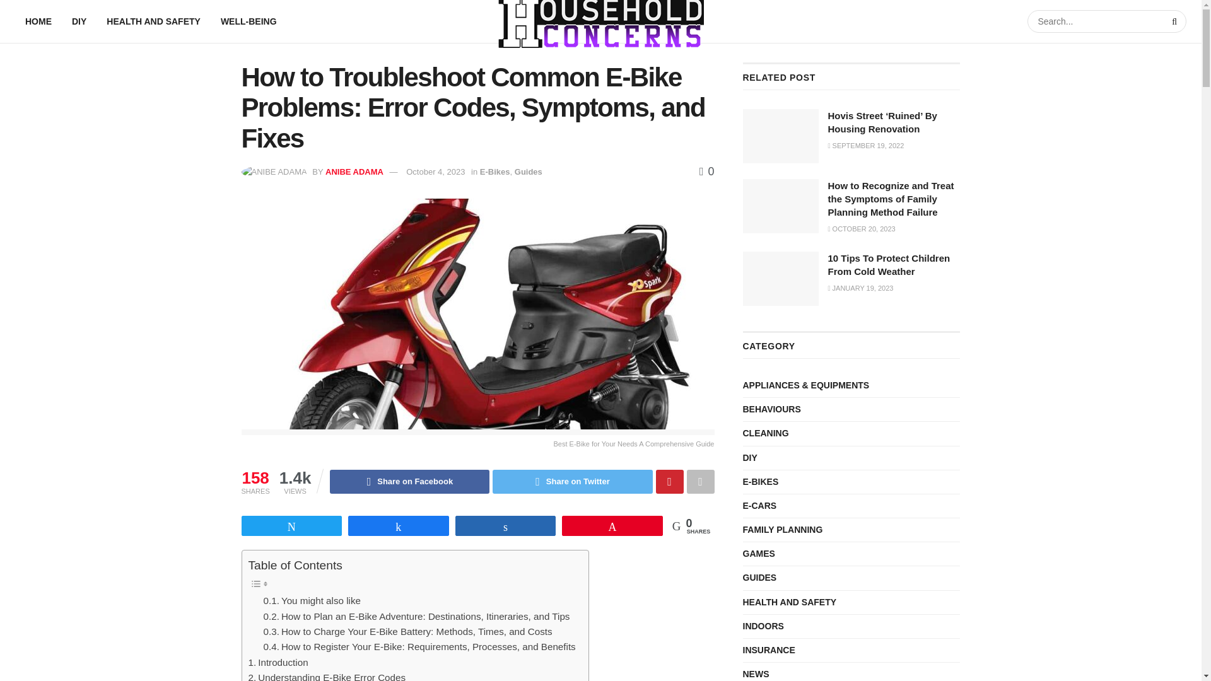 This screenshot has height=681, width=1211. I want to click on WELL-BEING, so click(249, 21).